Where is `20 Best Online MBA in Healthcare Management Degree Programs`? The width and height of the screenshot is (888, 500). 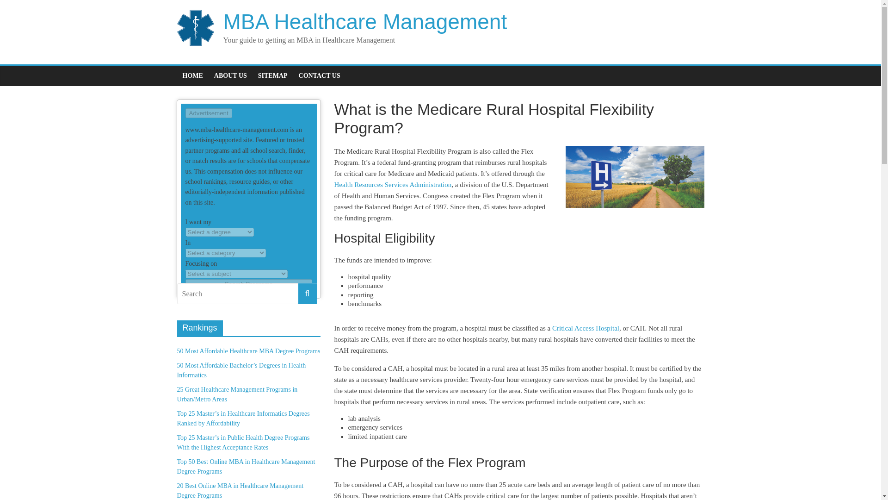 20 Best Online MBA in Healthcare Management Degree Programs is located at coordinates (240, 491).